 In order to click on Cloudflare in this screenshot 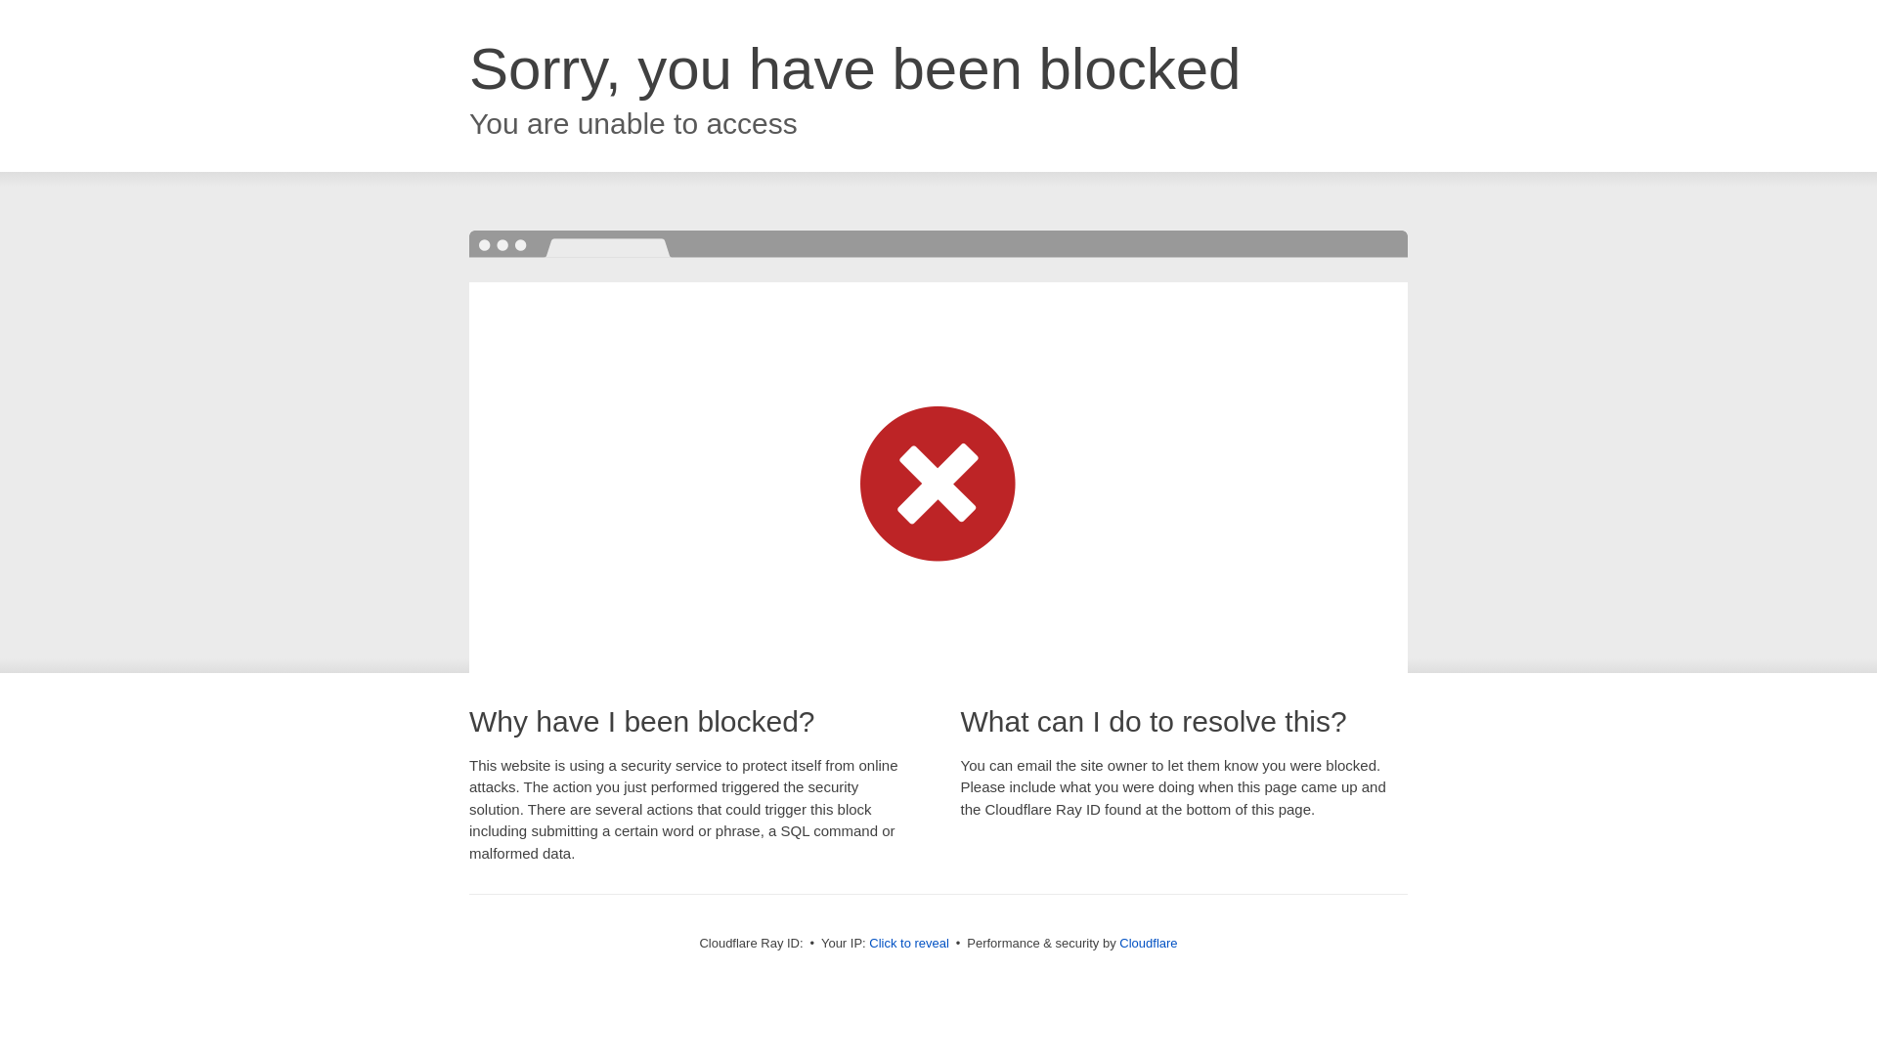, I will do `click(1148, 944)`.